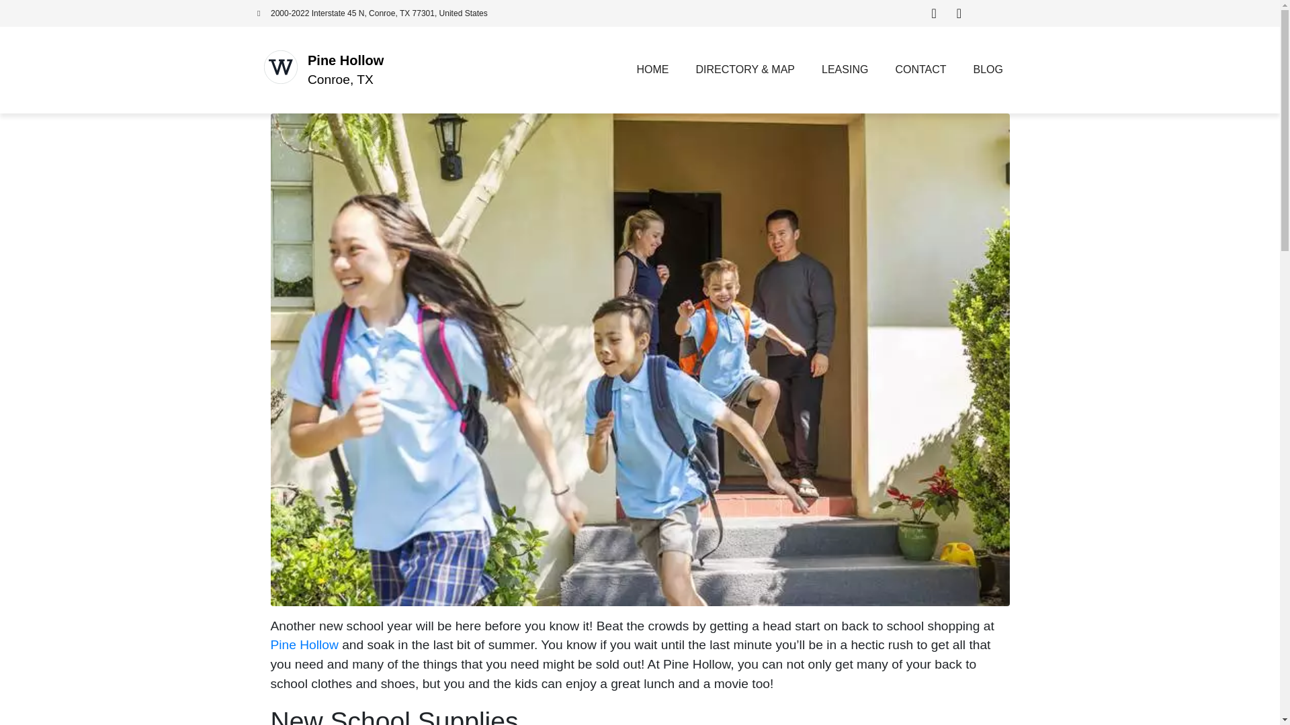  What do you see at coordinates (345, 60) in the screenshot?
I see `Pine Hollow` at bounding box center [345, 60].